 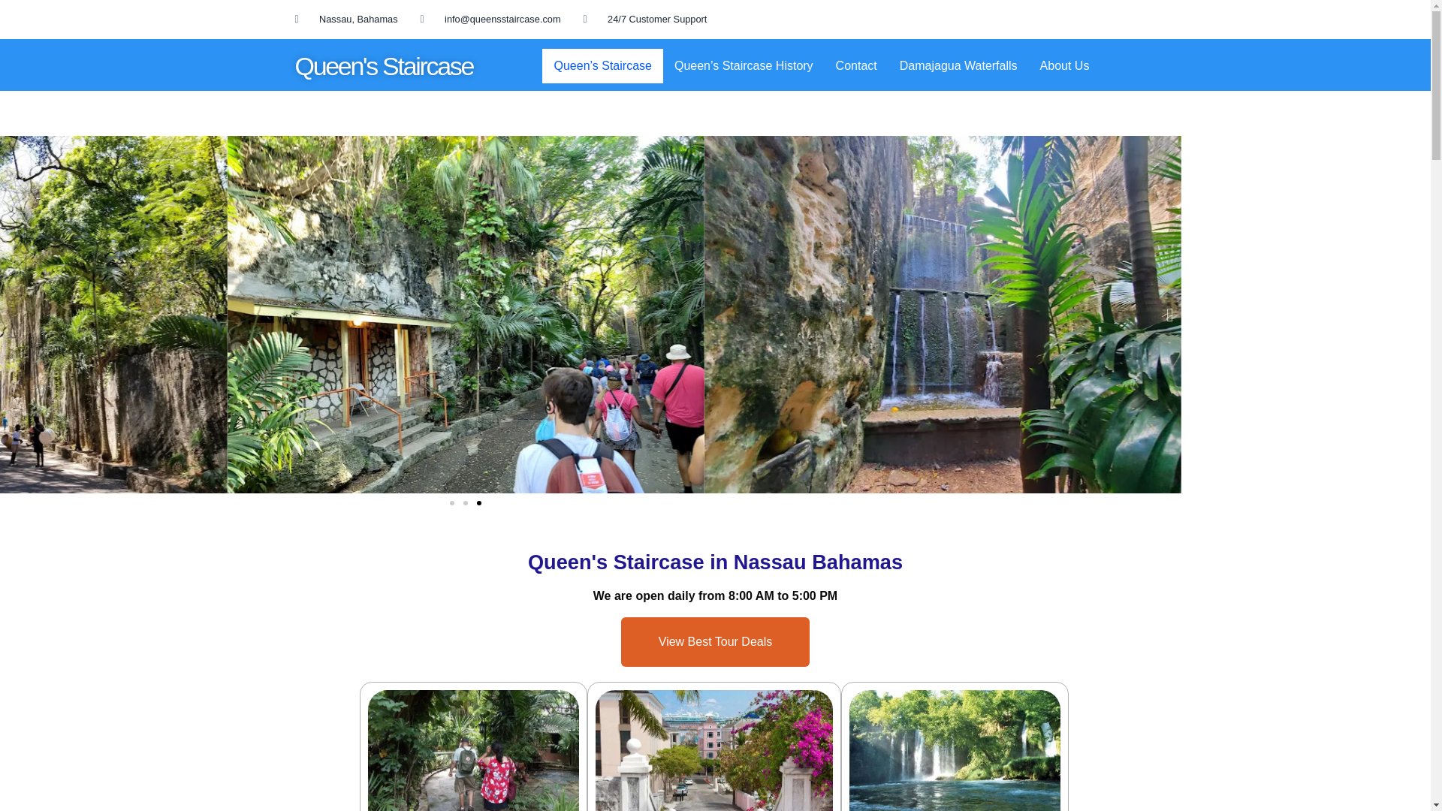 I want to click on About Us, so click(x=1065, y=66).